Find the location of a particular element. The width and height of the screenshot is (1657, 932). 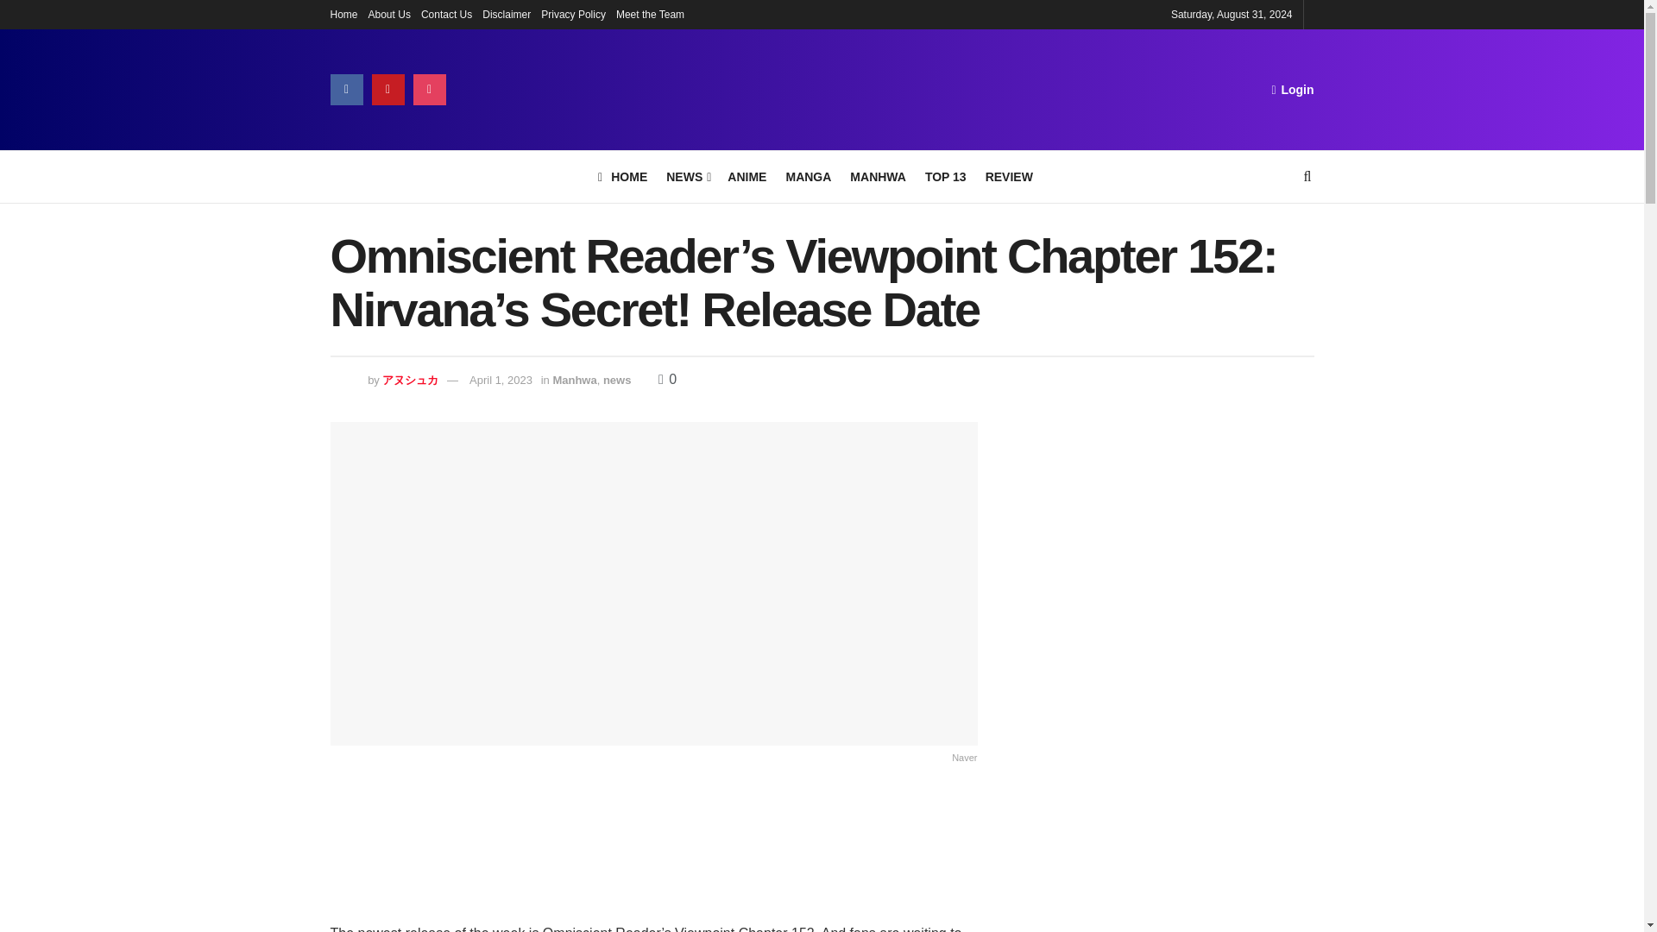

REVIEW is located at coordinates (1009, 177).